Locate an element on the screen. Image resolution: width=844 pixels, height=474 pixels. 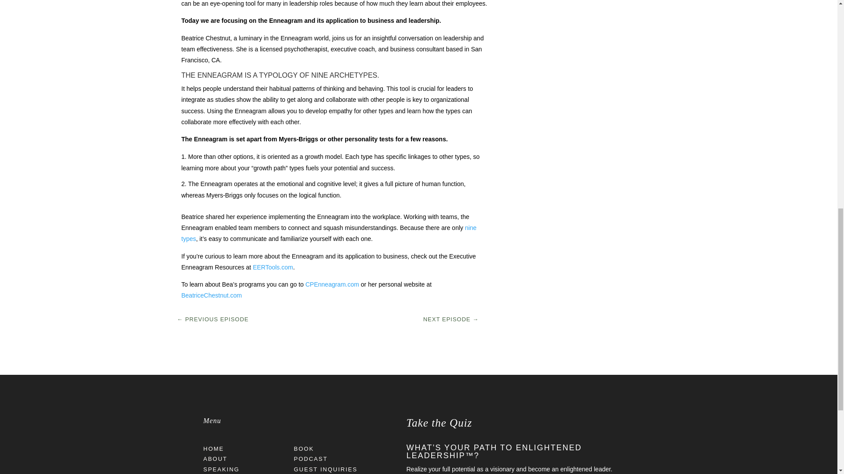
nine types is located at coordinates (329, 233).